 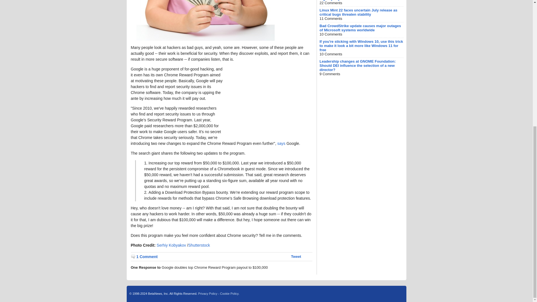 I want to click on Tweet, so click(x=296, y=256).